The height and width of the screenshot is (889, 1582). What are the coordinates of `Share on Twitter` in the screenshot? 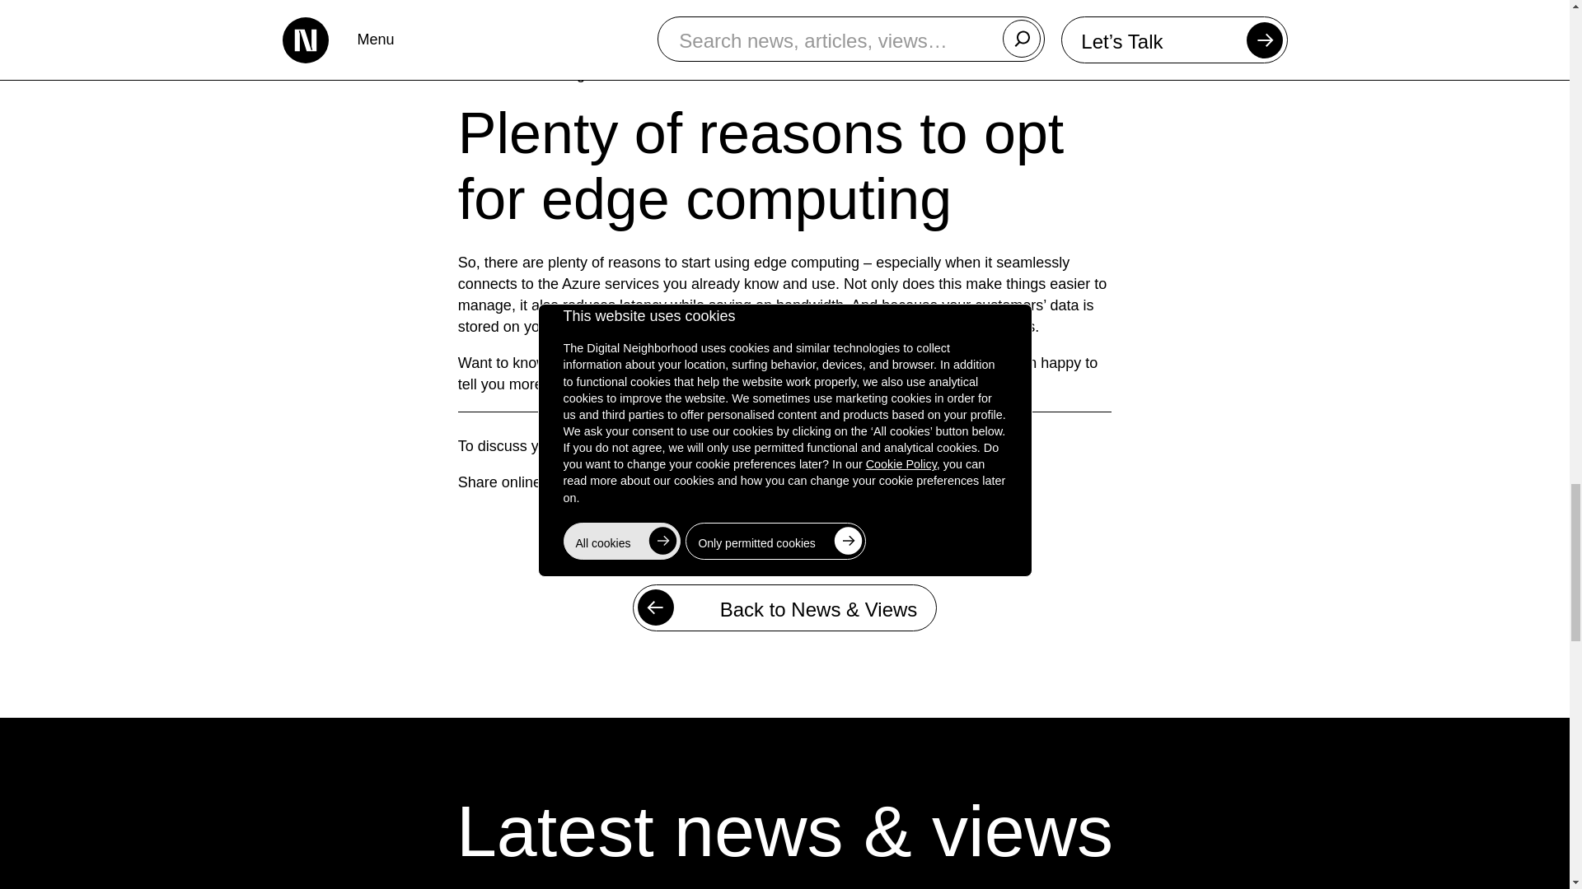 It's located at (564, 483).